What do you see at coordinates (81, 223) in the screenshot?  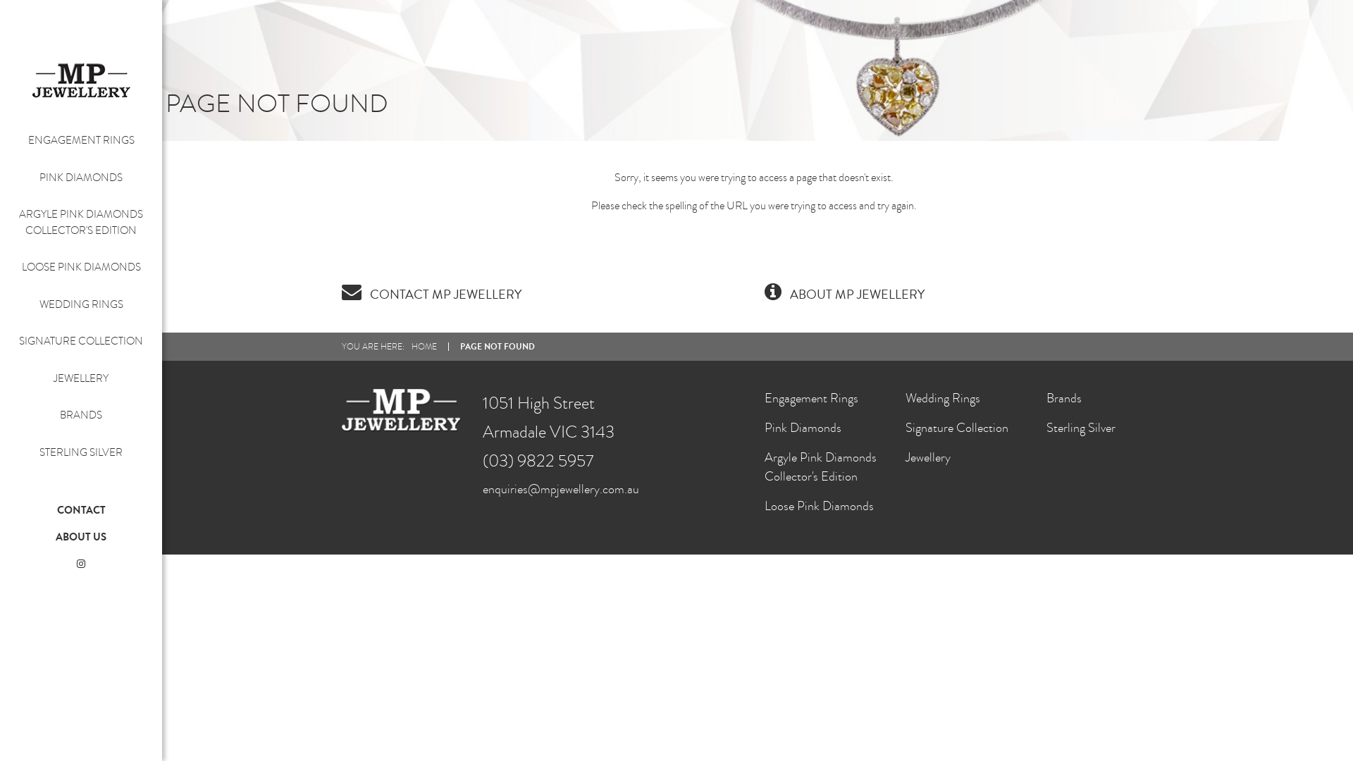 I see `ARGYLE PINK DIAMONDS COLLECTOR'S EDITION` at bounding box center [81, 223].